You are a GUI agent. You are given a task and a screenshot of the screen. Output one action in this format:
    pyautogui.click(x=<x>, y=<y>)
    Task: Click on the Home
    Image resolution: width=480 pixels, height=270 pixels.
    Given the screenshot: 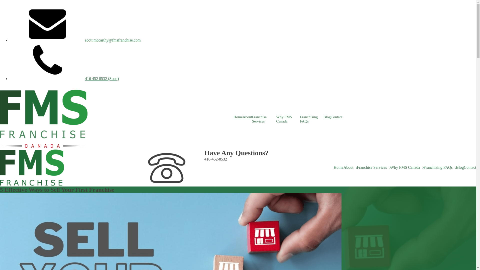 What is the action you would take?
    pyautogui.click(x=238, y=117)
    